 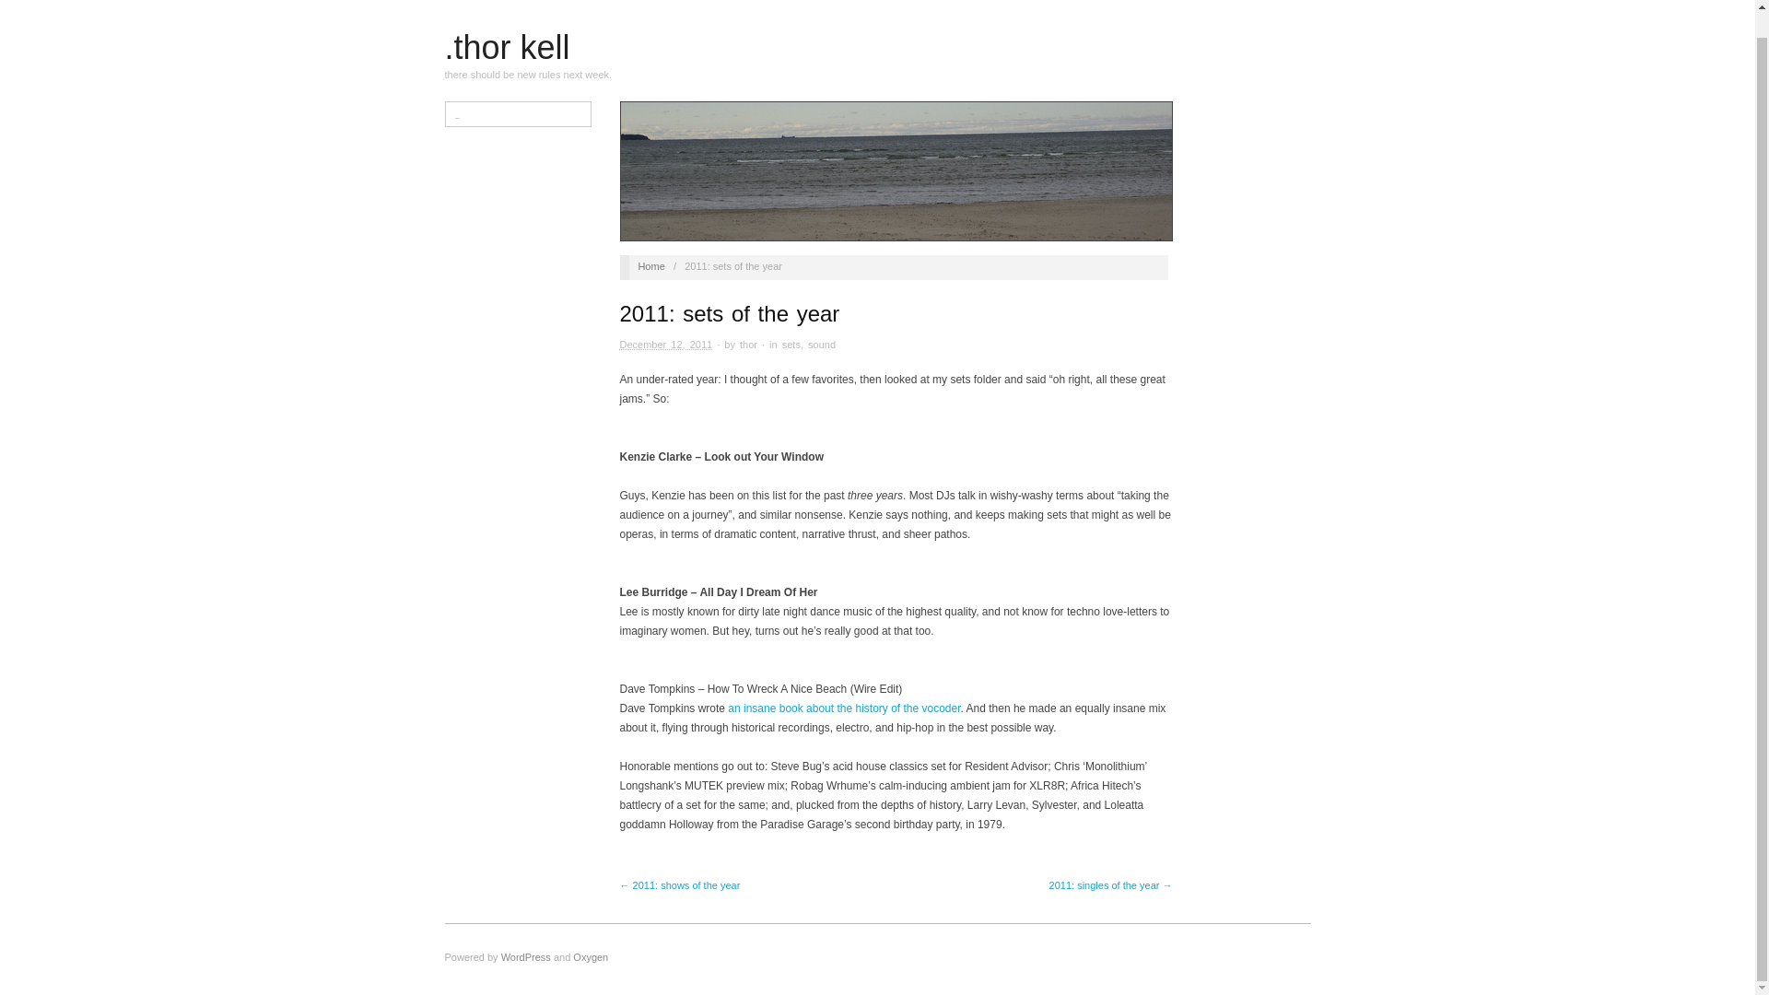 What do you see at coordinates (822, 345) in the screenshot?
I see `sound` at bounding box center [822, 345].